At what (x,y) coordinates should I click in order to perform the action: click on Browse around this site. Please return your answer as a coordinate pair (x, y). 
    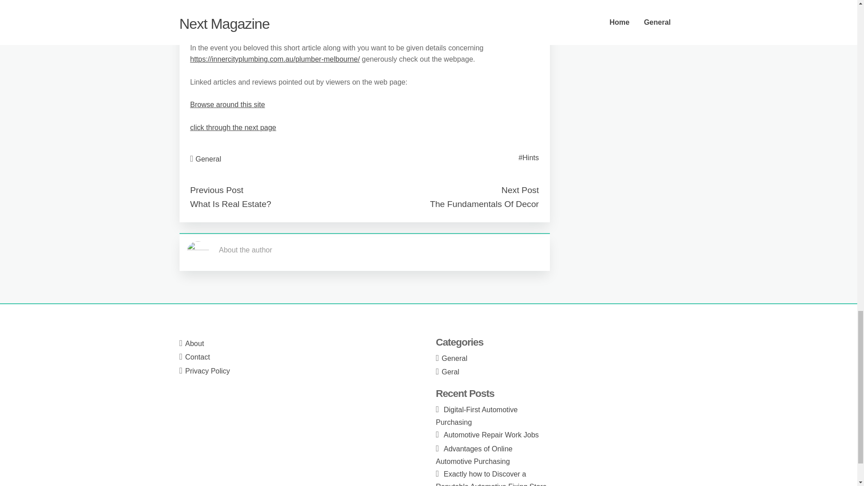
    Looking at the image, I should click on (227, 104).